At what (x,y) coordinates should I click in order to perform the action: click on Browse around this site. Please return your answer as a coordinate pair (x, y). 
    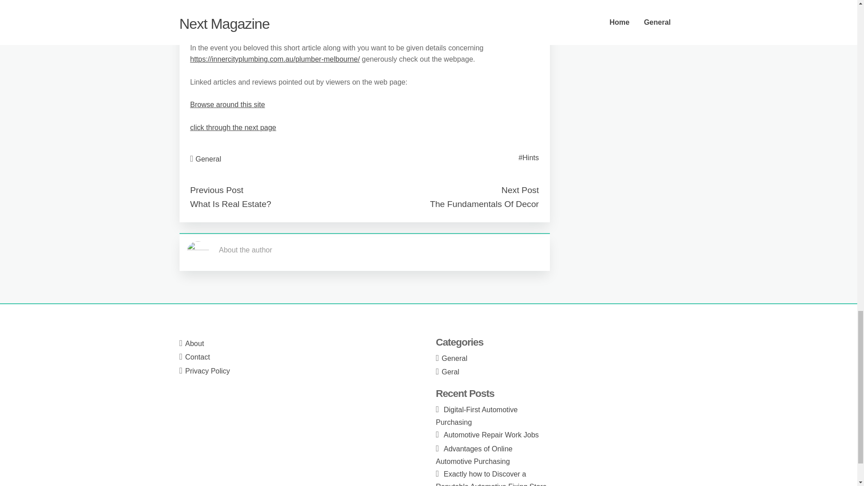
    Looking at the image, I should click on (227, 104).